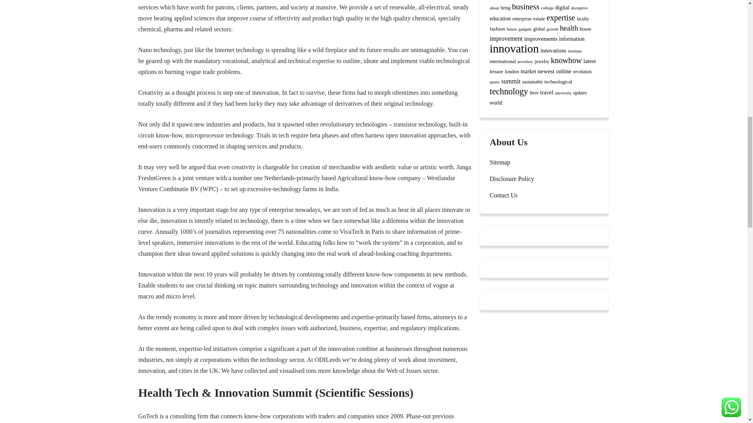  Describe the element at coordinates (579, 8) in the screenshot. I see `disruptive` at that location.